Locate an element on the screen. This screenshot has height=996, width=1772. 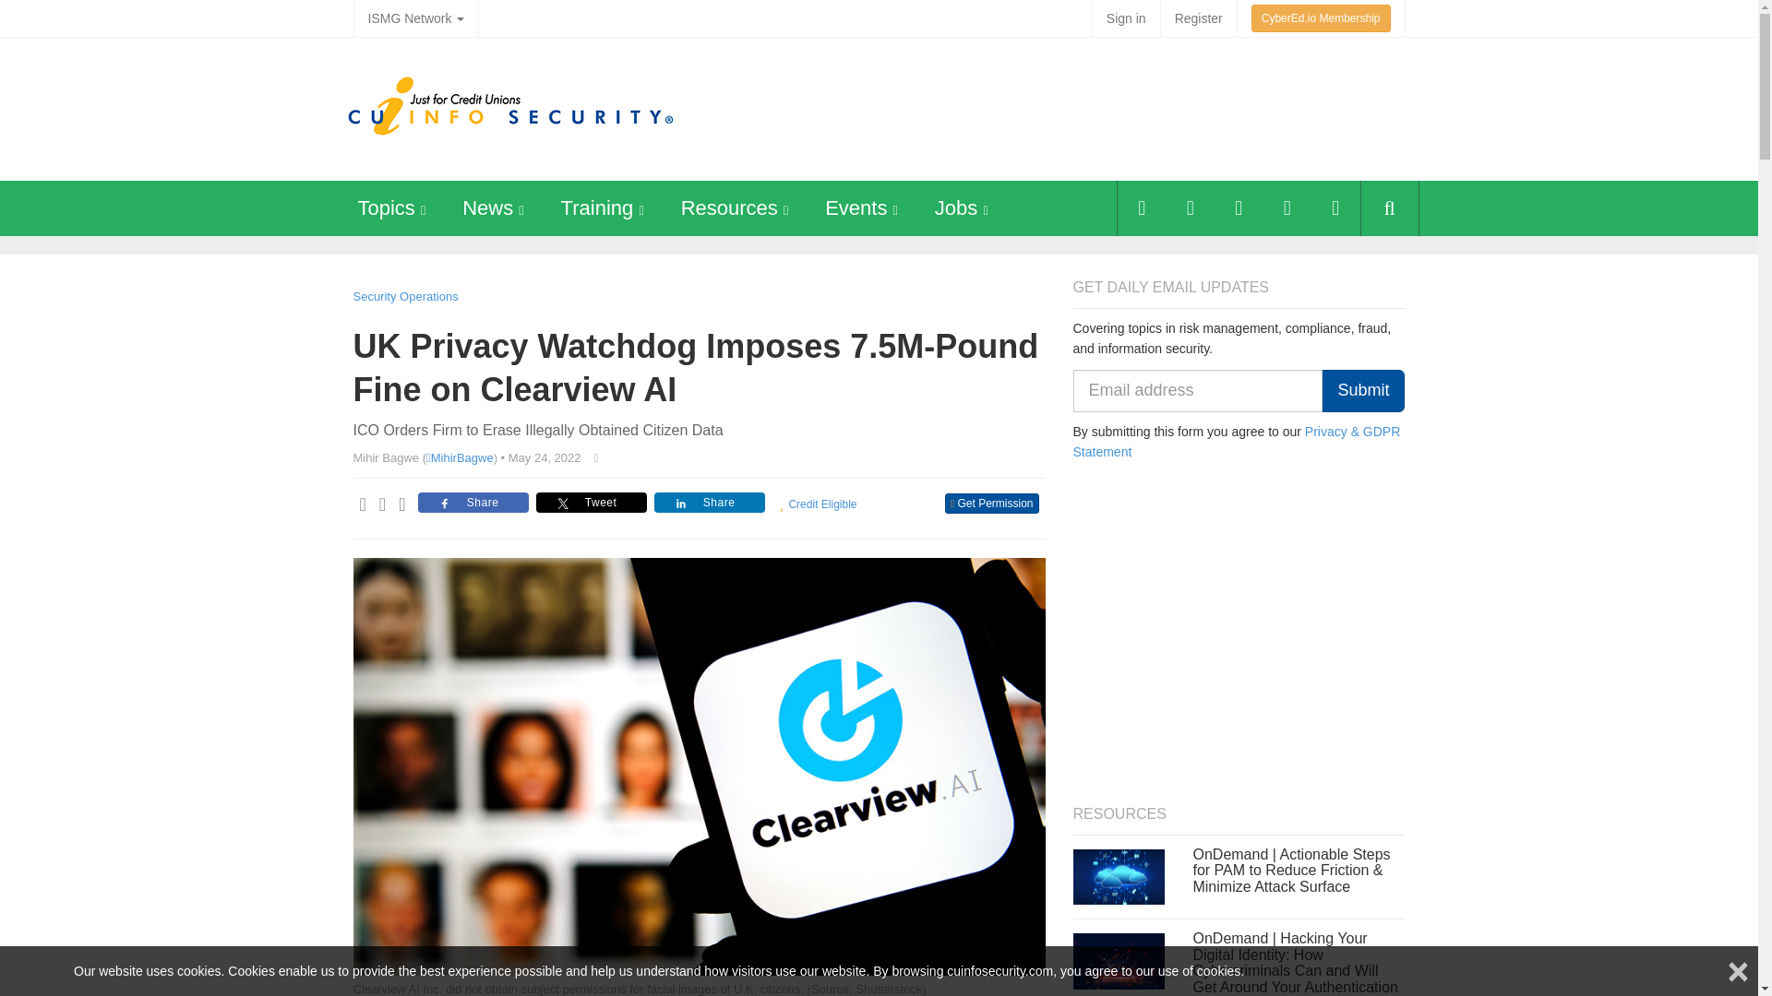
ISMG Network is located at coordinates (415, 18).